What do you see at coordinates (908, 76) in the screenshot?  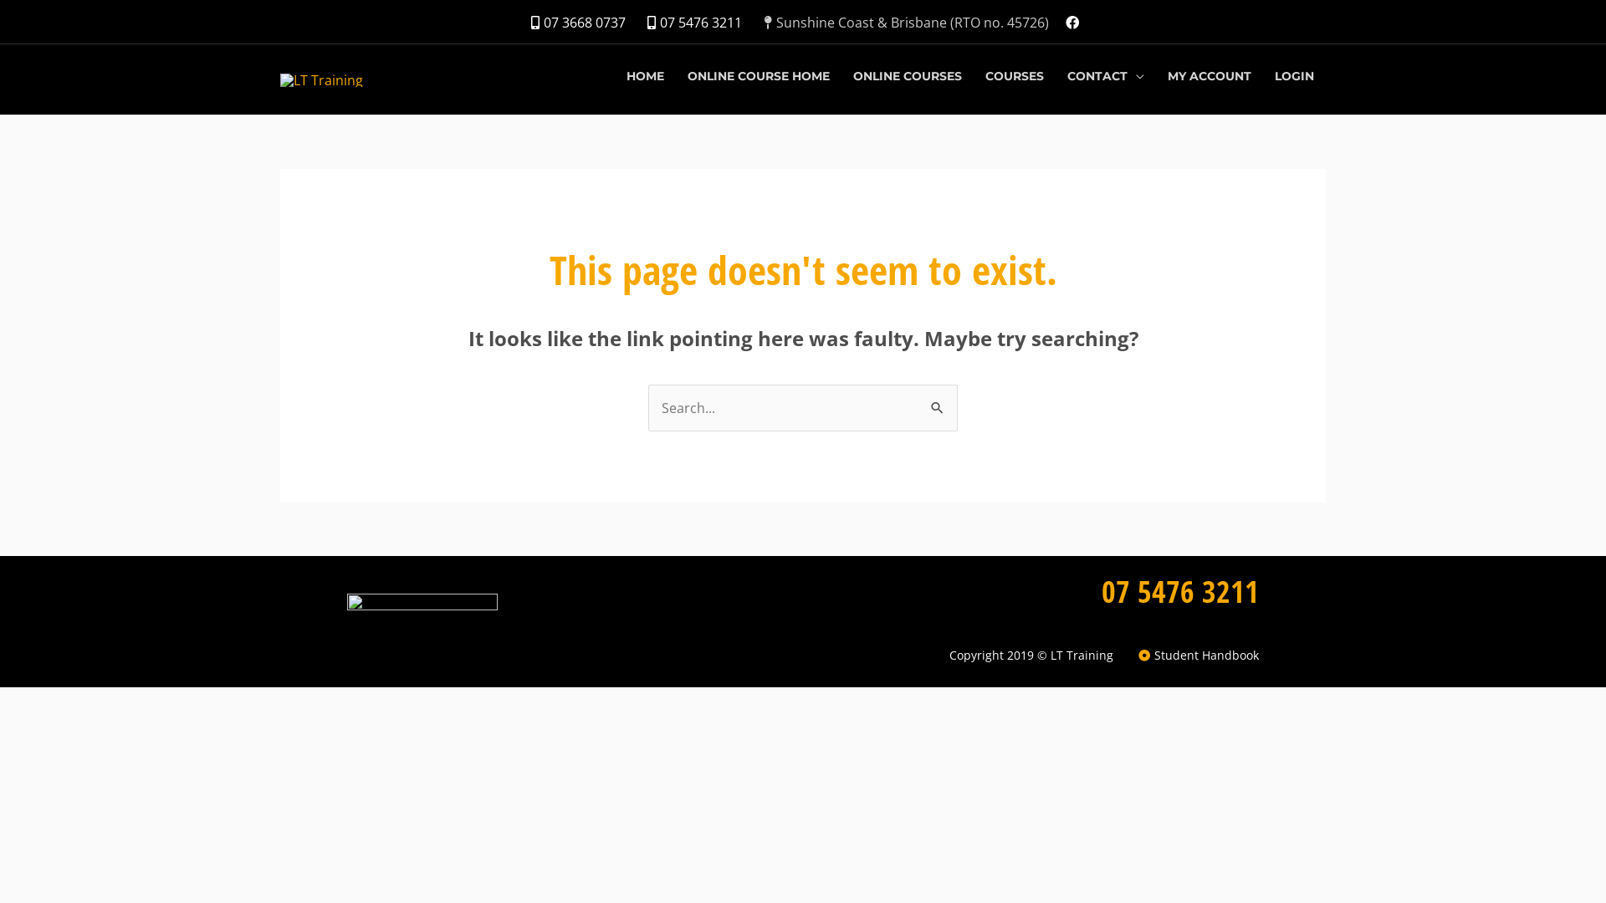 I see `ONLINE COURSES` at bounding box center [908, 76].